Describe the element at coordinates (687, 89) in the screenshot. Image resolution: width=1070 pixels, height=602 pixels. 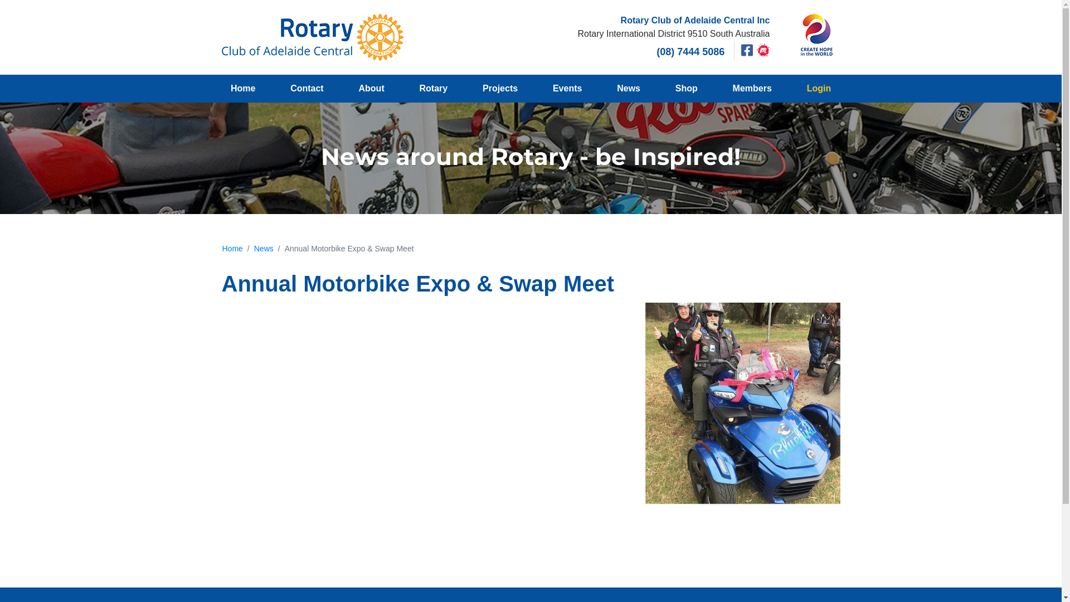
I see `Shop` at that location.